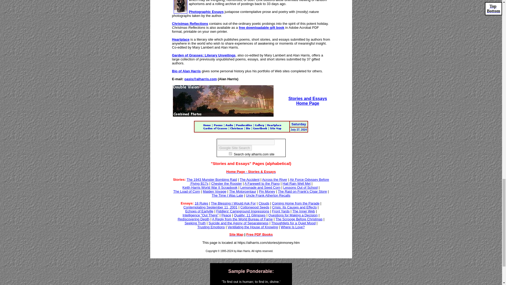 This screenshot has width=506, height=285. I want to click on Chester the Rooster, so click(226, 183).